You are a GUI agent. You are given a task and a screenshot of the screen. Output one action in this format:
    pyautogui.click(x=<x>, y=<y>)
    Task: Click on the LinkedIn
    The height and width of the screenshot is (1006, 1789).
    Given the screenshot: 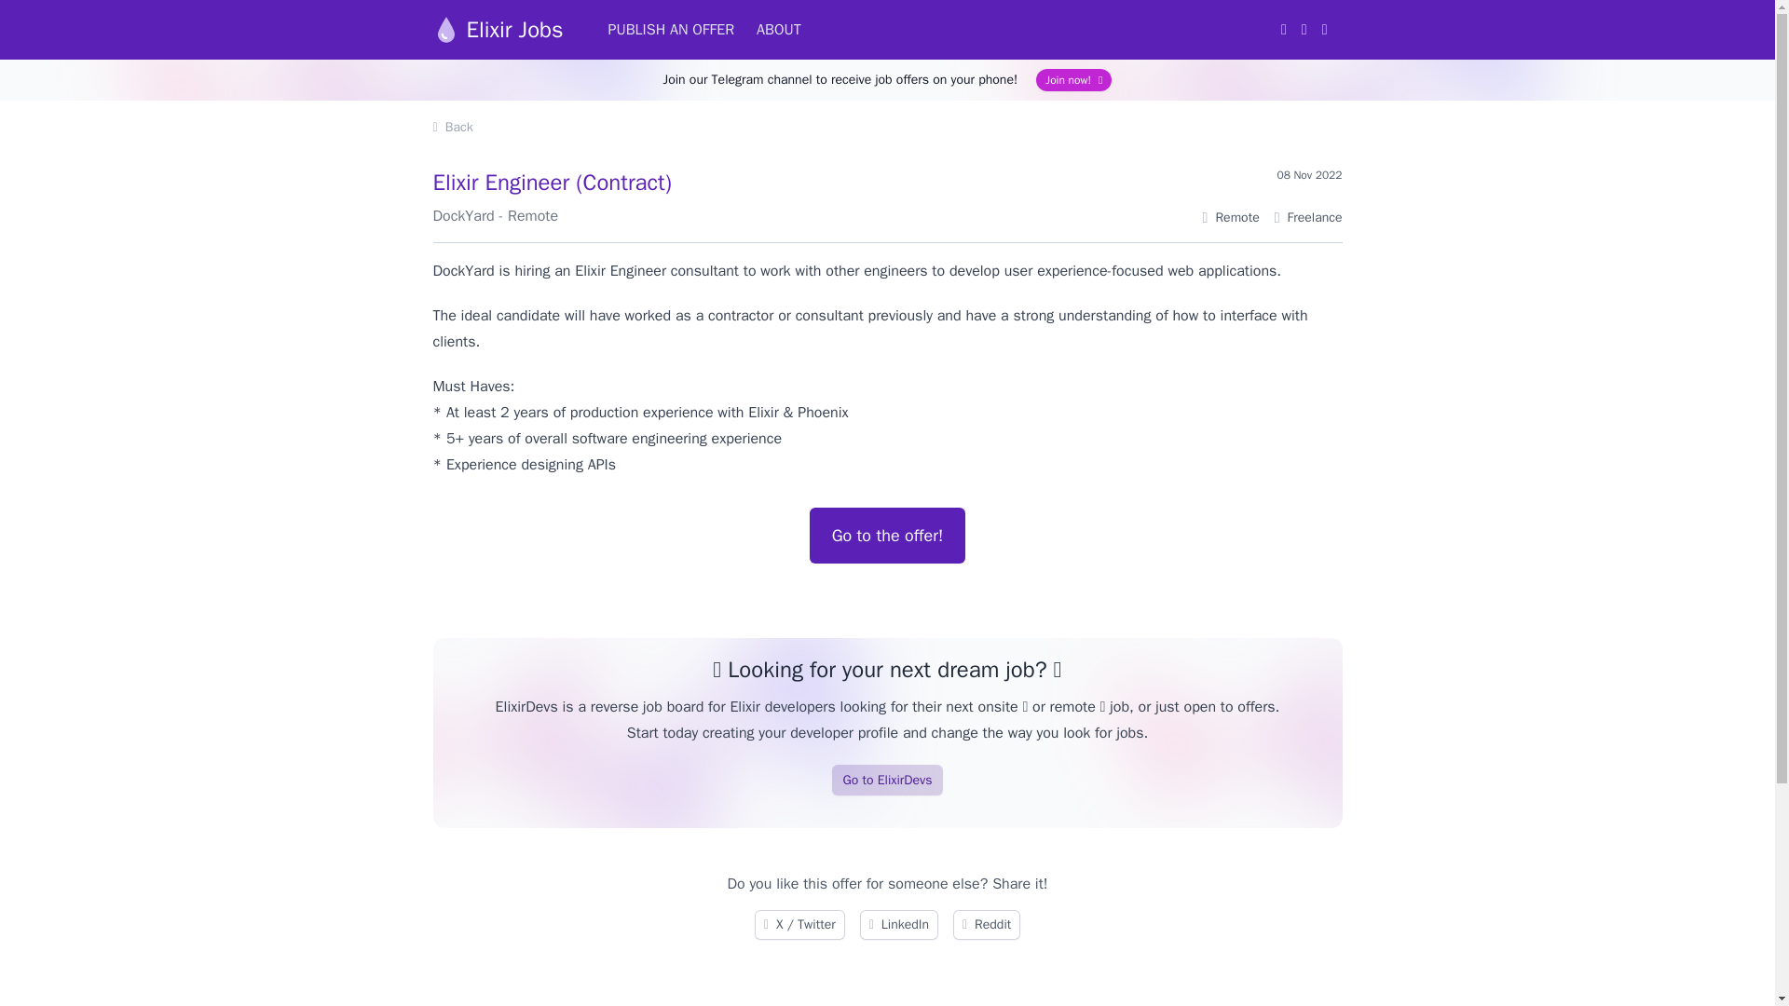 What is the action you would take?
    pyautogui.click(x=898, y=924)
    